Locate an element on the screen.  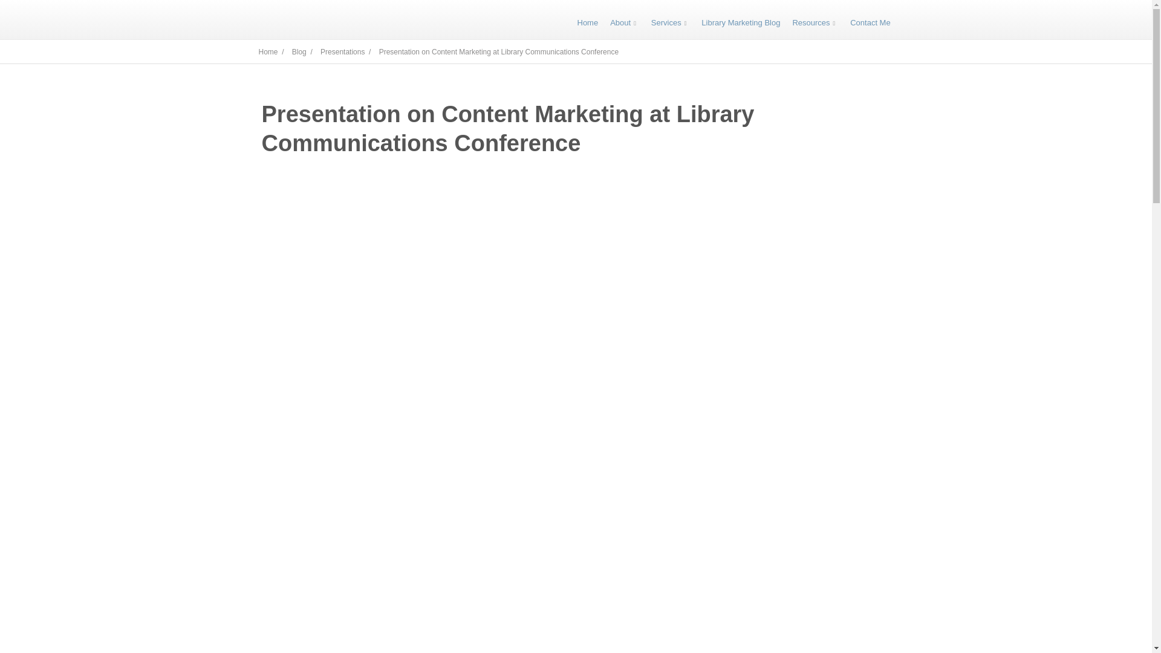
Library Marketing Blog is located at coordinates (740, 23).